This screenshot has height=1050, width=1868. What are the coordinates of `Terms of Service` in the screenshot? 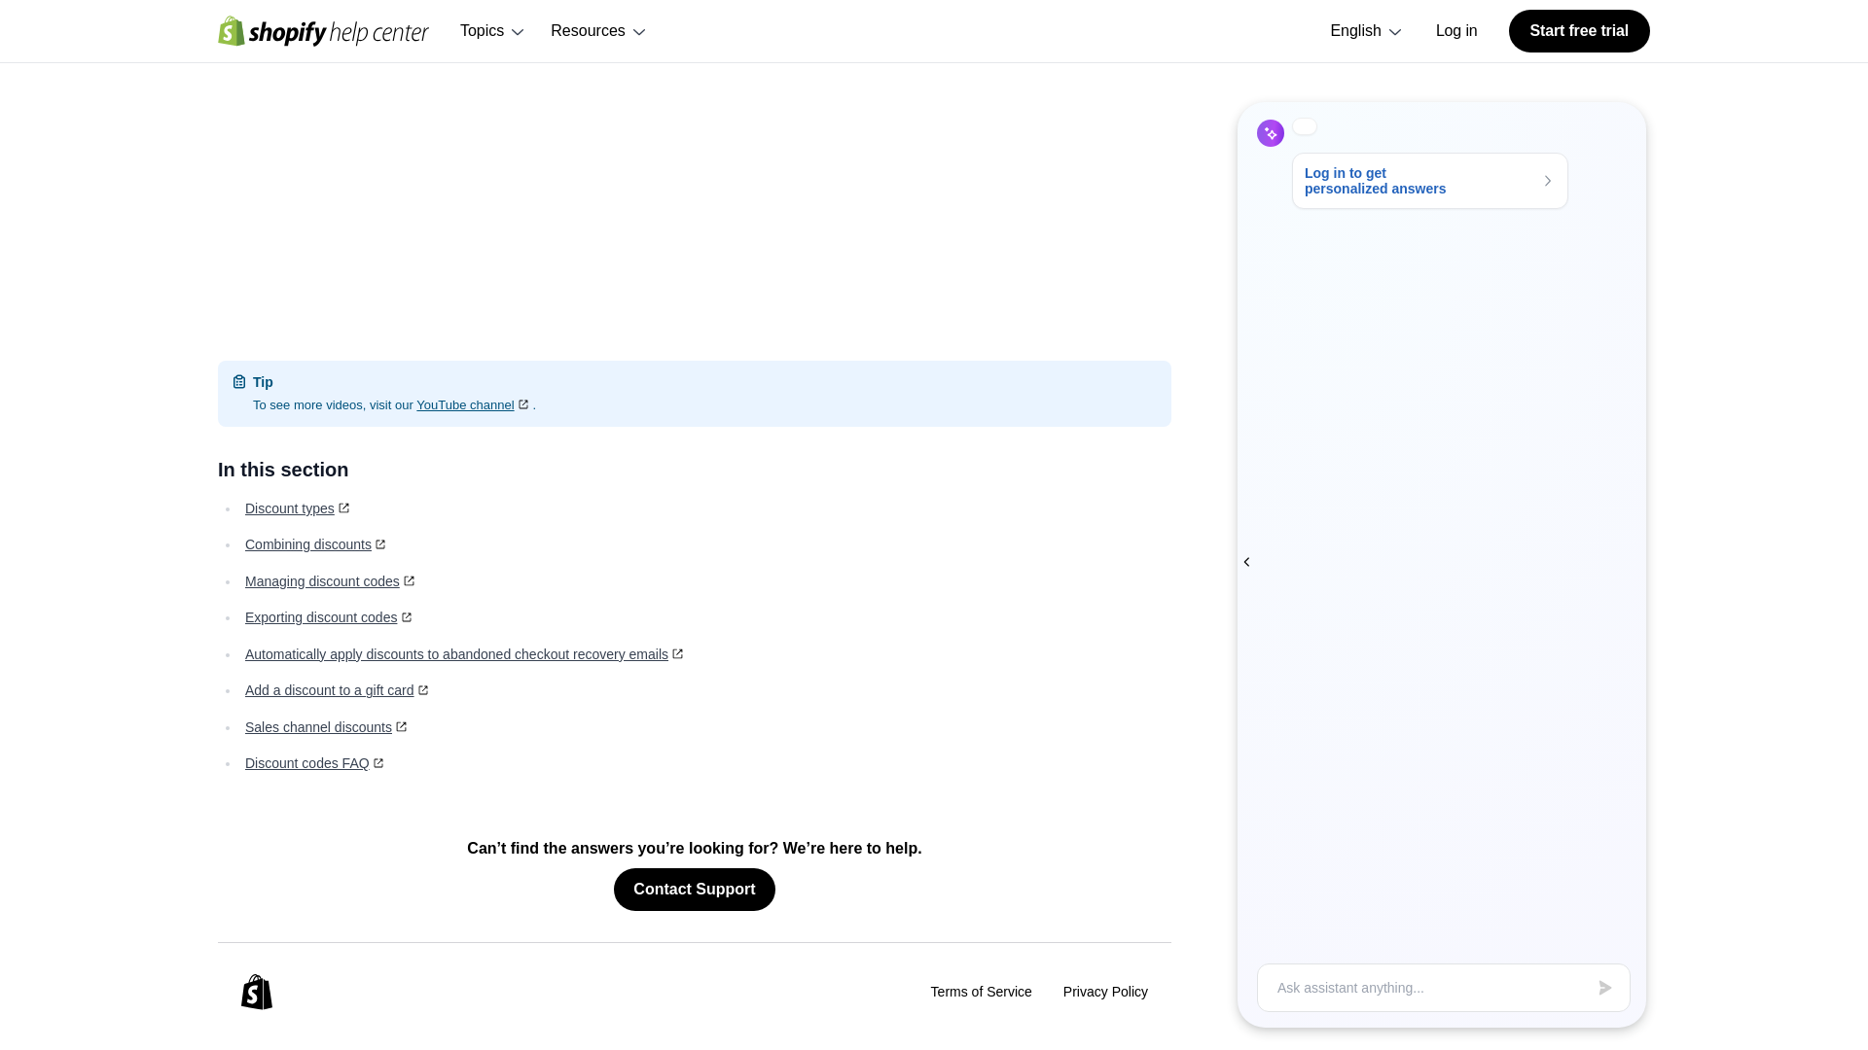 It's located at (981, 991).